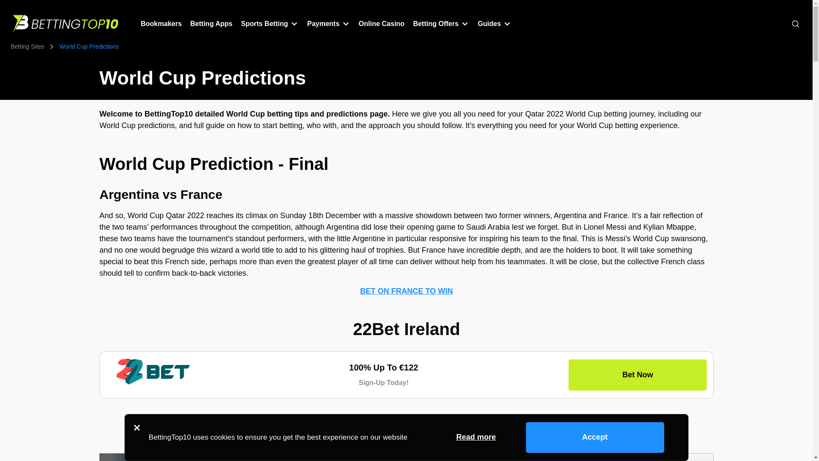 The image size is (819, 461). I want to click on BetiingTop10 Logo, so click(66, 23).